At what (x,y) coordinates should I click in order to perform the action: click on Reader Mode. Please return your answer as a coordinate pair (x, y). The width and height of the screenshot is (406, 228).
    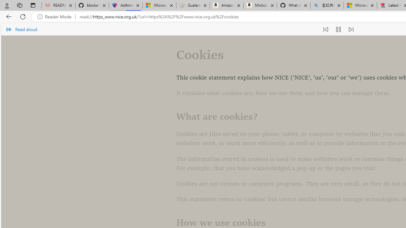
    Looking at the image, I should click on (56, 17).